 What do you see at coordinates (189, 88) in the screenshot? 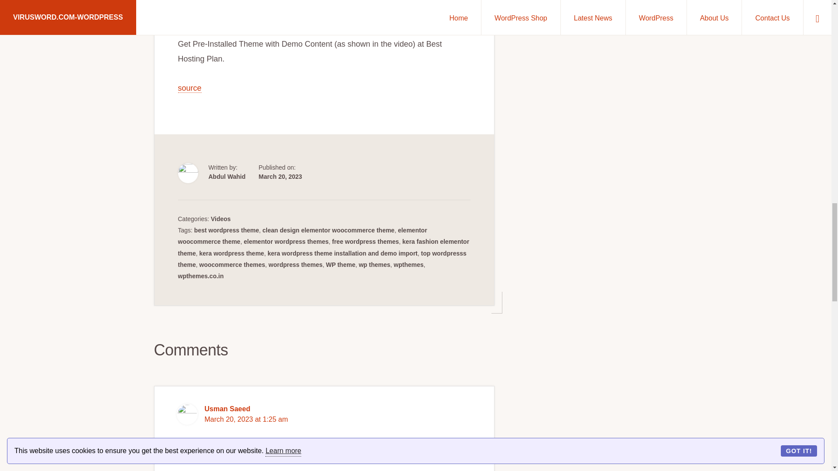
I see `source` at bounding box center [189, 88].